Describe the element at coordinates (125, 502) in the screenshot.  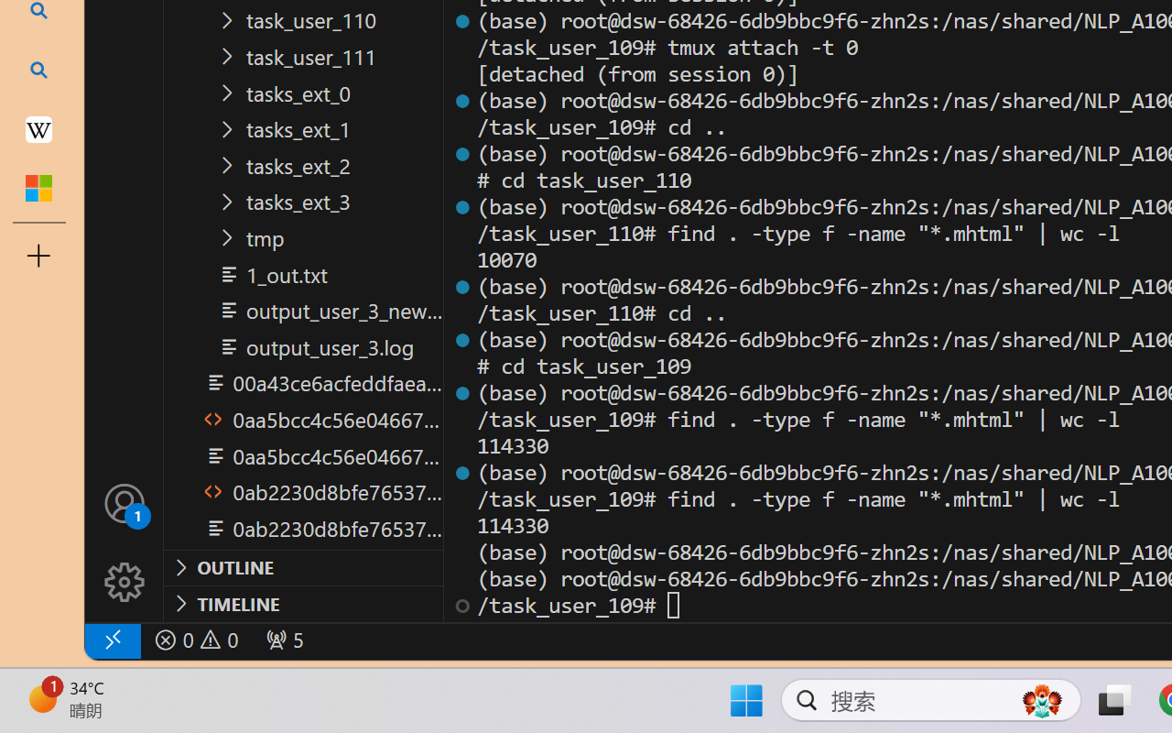
I see `Accounts - Sign in requested` at that location.